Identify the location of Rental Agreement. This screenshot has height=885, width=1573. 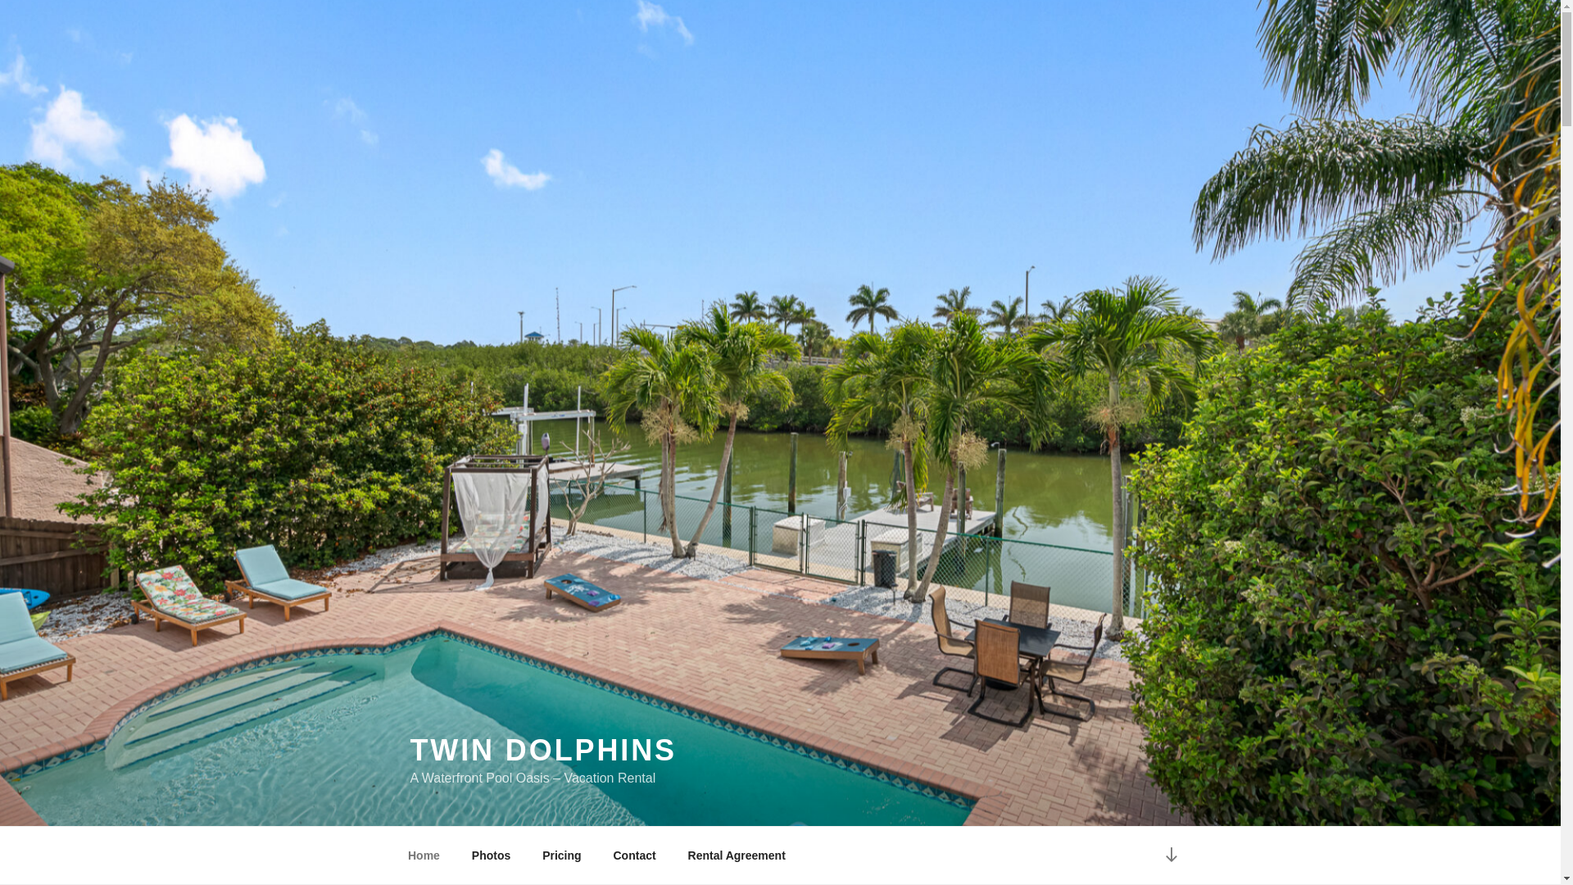
(736, 855).